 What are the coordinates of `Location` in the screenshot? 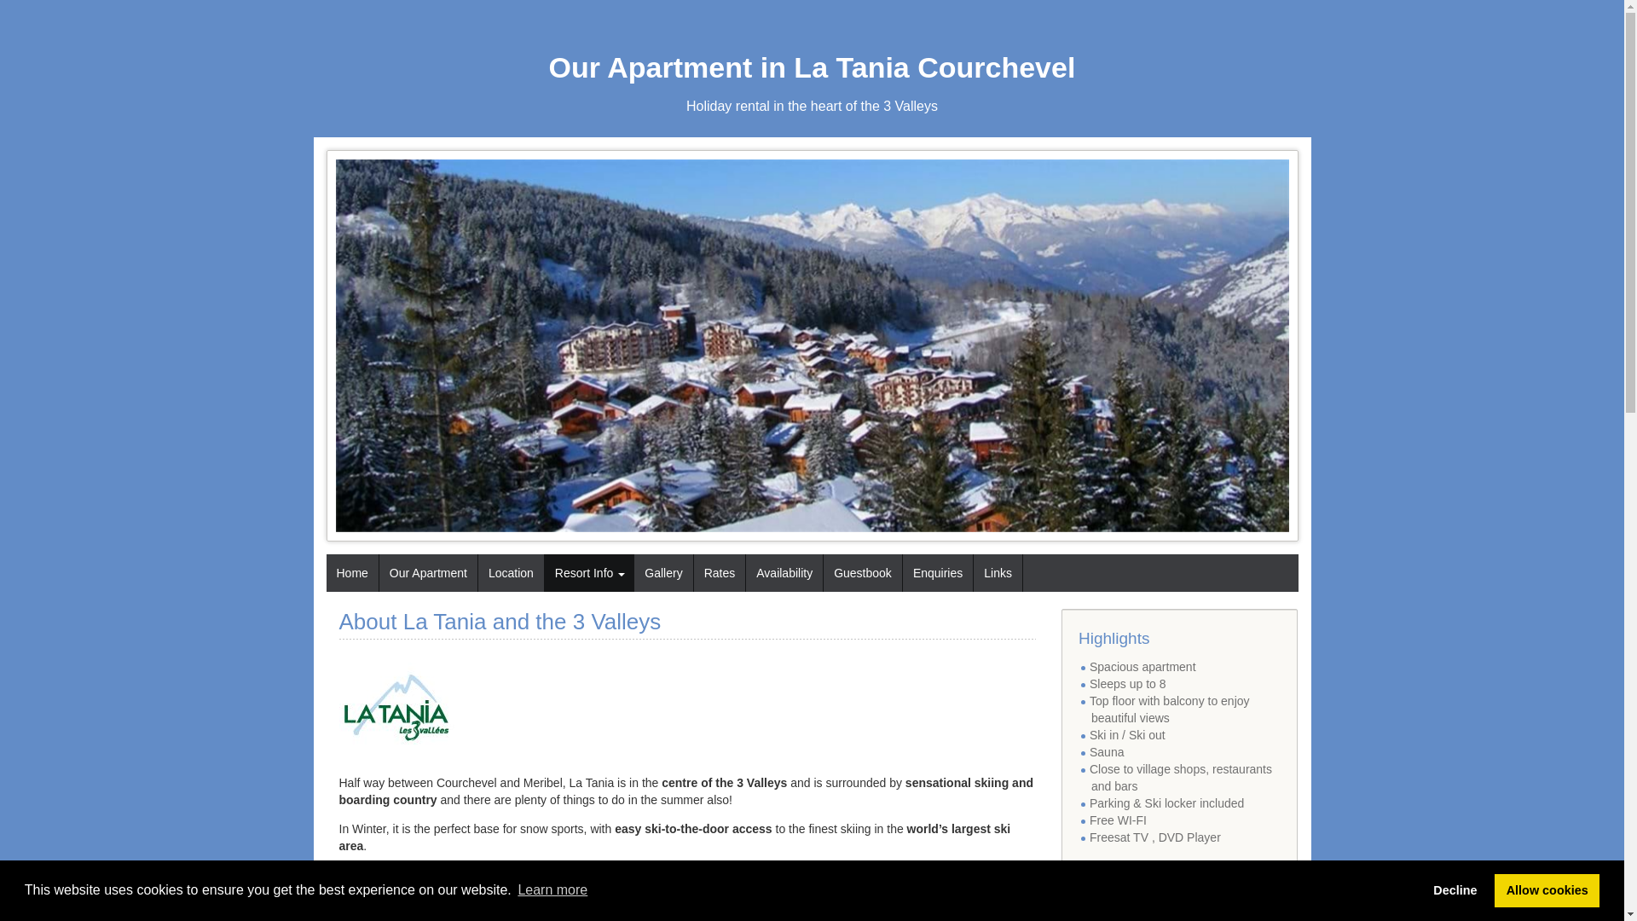 It's located at (512, 573).